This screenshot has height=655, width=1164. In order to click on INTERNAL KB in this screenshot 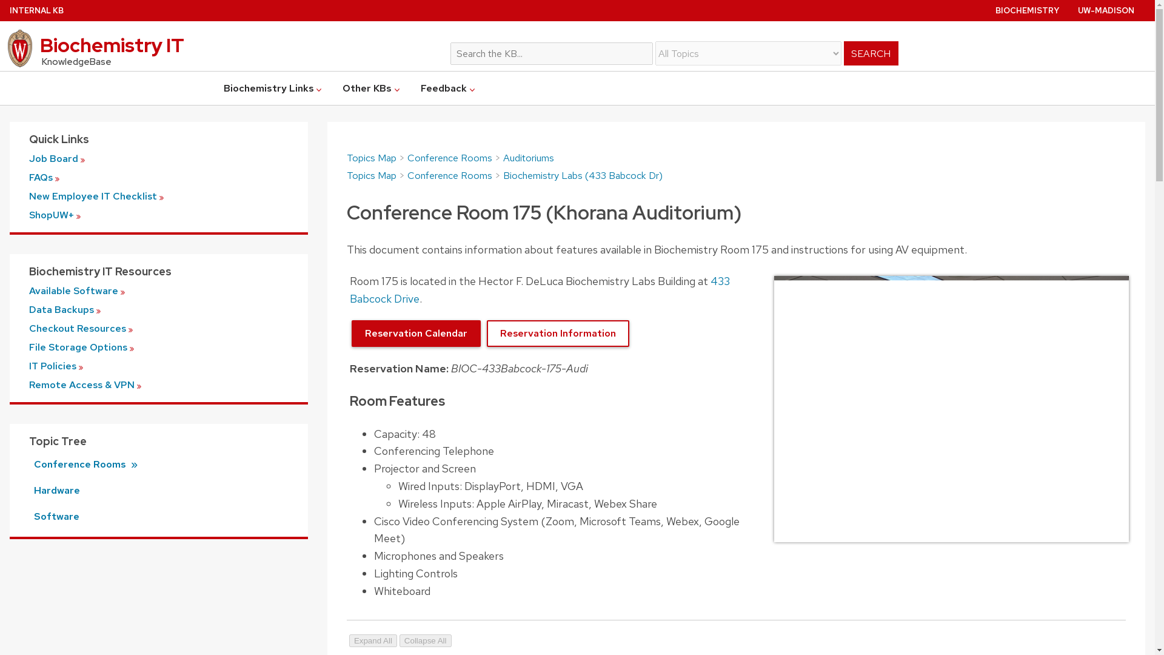, I will do `click(36, 10)`.